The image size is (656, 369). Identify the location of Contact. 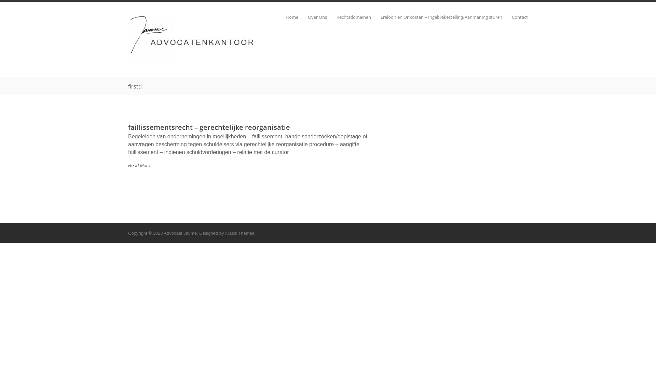
(515, 17).